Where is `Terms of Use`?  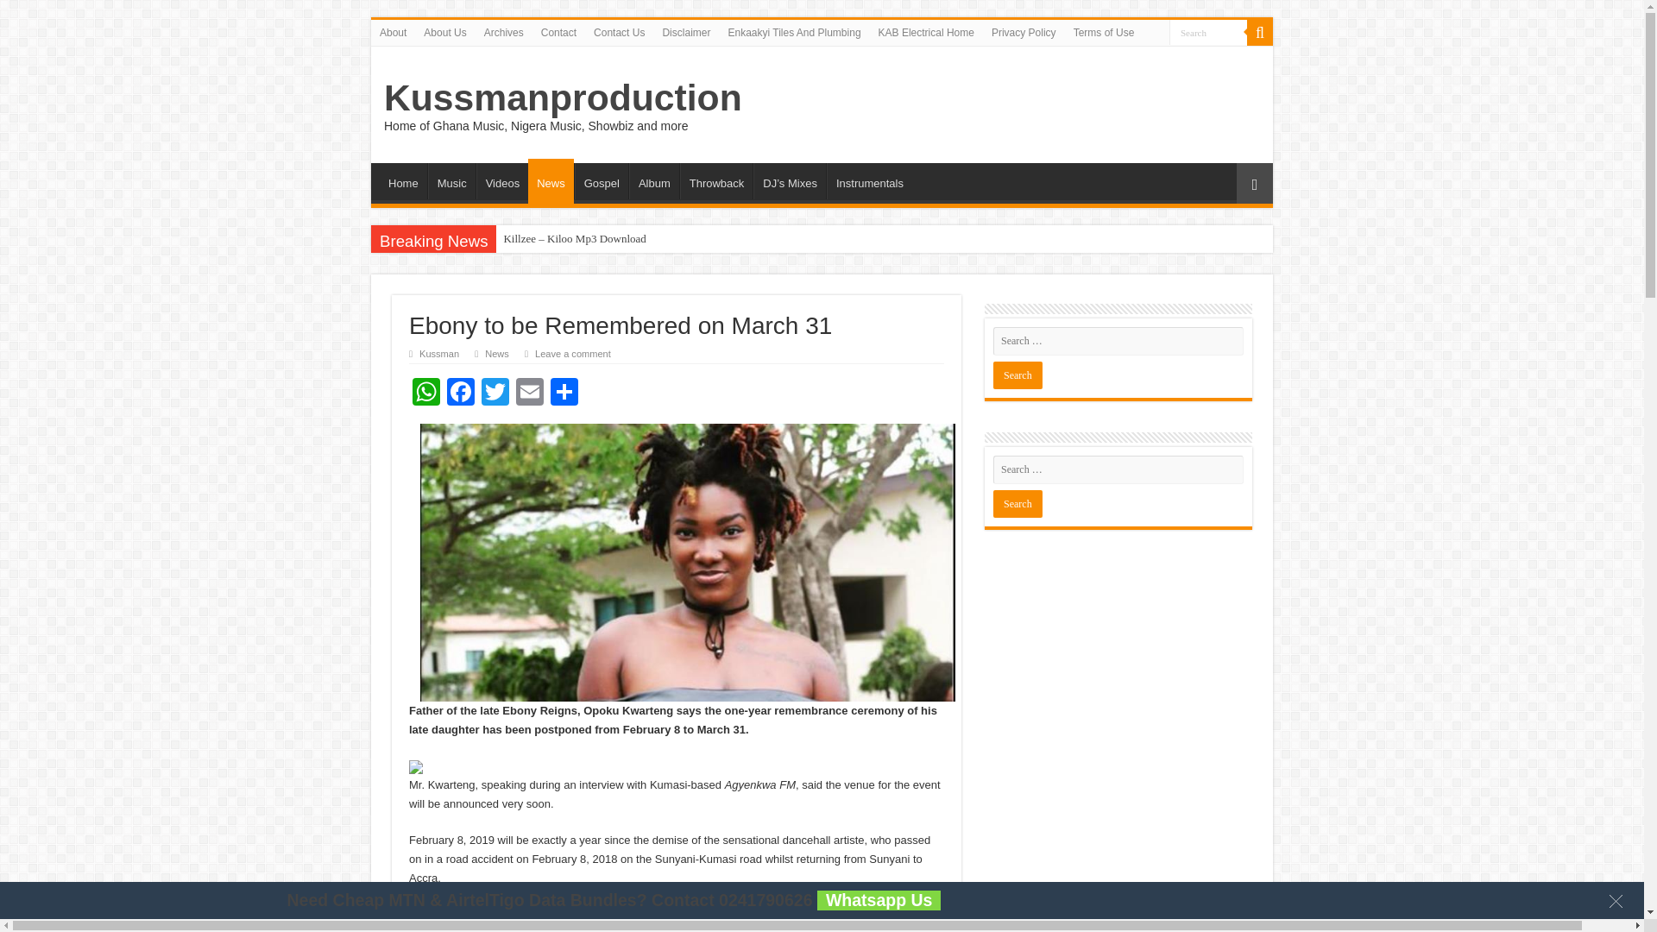
Terms of Use is located at coordinates (1104, 32).